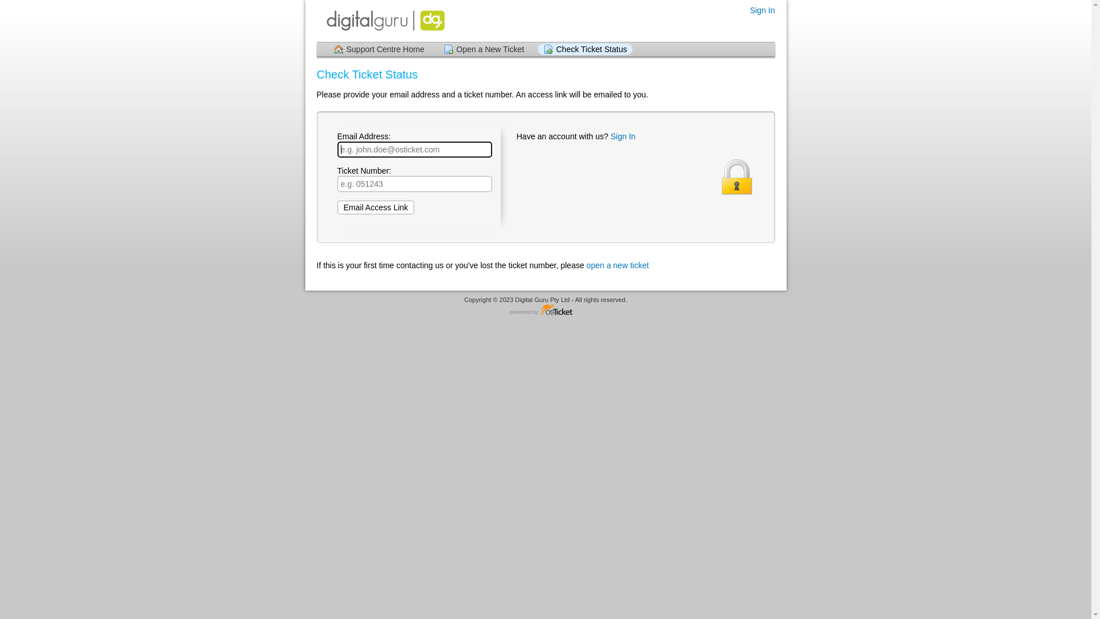 The width and height of the screenshot is (1100, 619). I want to click on Check Ticket Status, so click(586, 49).